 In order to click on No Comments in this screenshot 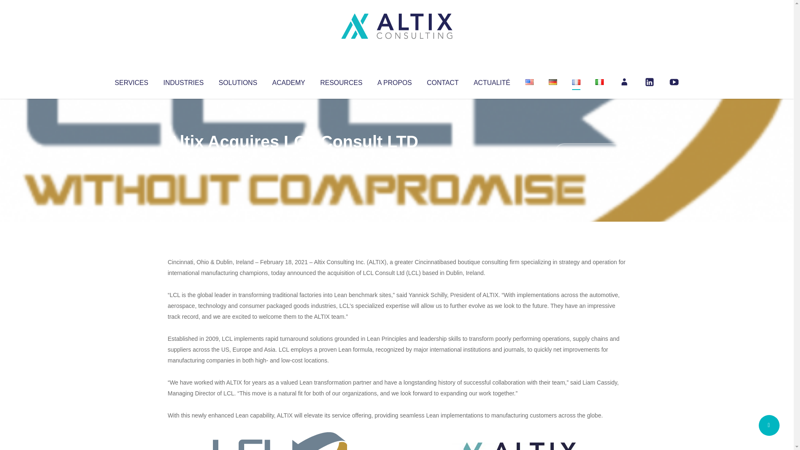, I will do `click(590, 152)`.